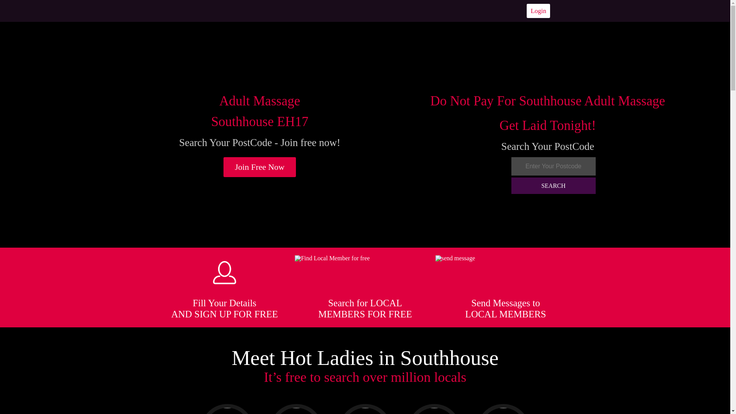  What do you see at coordinates (260, 167) in the screenshot?
I see `Join` at bounding box center [260, 167].